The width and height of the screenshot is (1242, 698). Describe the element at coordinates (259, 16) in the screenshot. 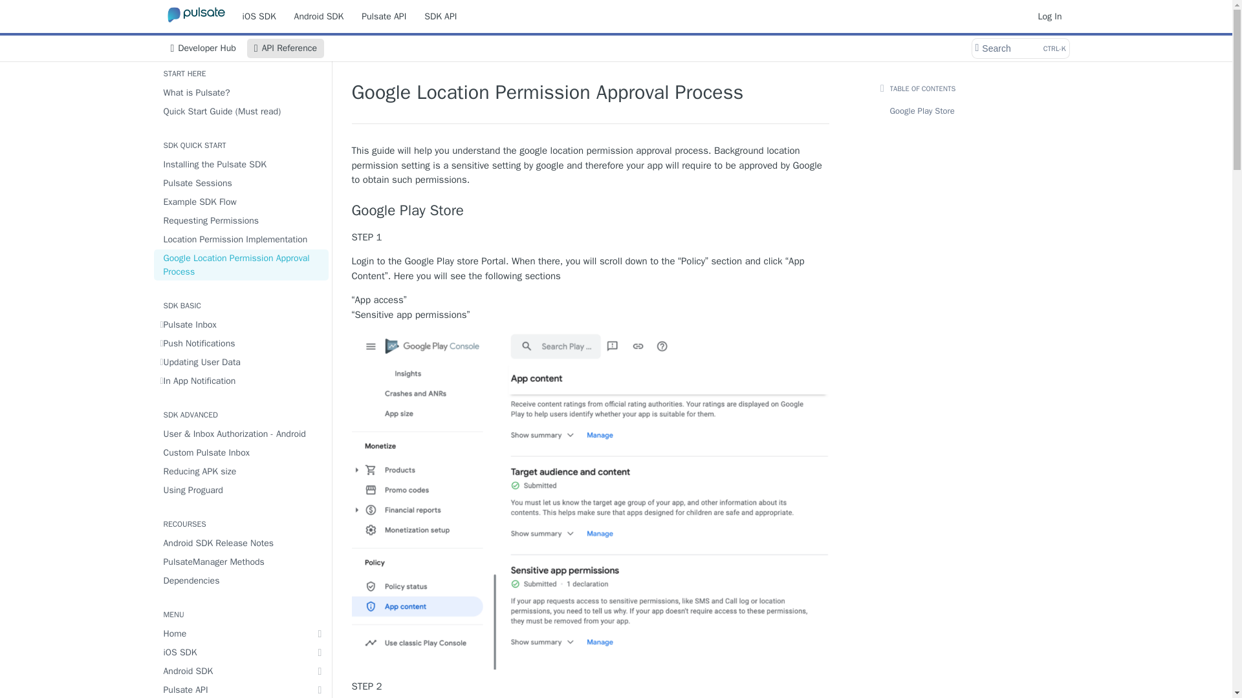

I see `iOS SDK` at that location.